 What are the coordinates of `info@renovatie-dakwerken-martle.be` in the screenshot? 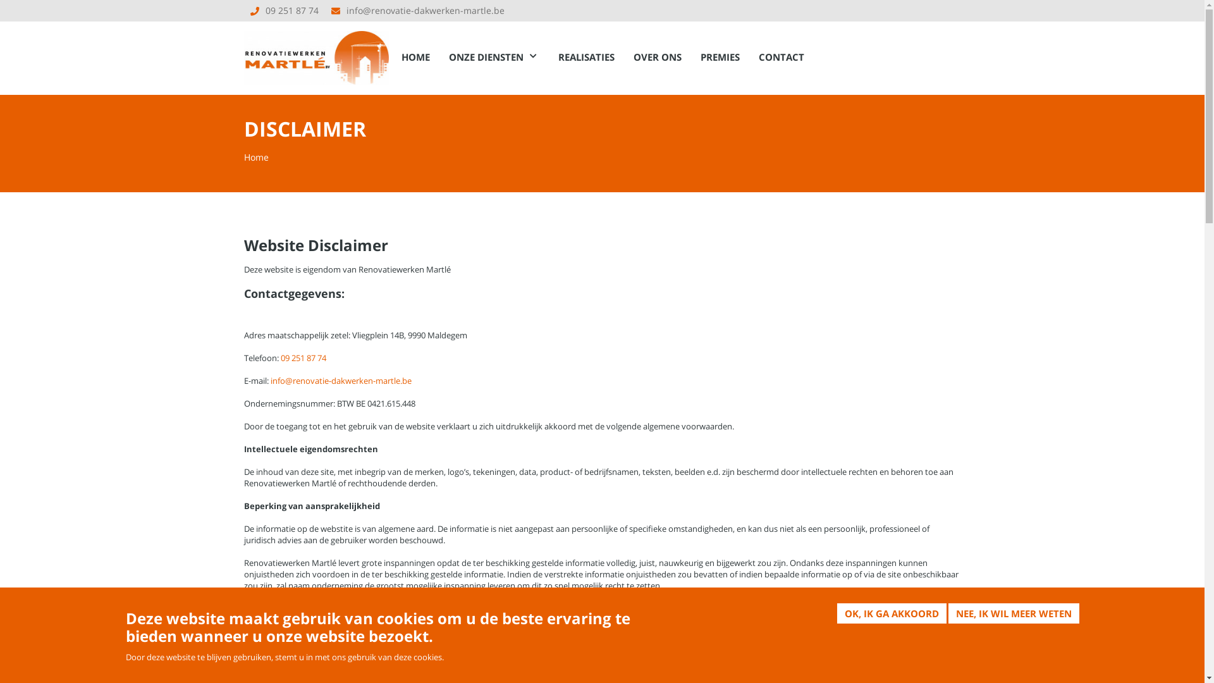 It's located at (426, 10).